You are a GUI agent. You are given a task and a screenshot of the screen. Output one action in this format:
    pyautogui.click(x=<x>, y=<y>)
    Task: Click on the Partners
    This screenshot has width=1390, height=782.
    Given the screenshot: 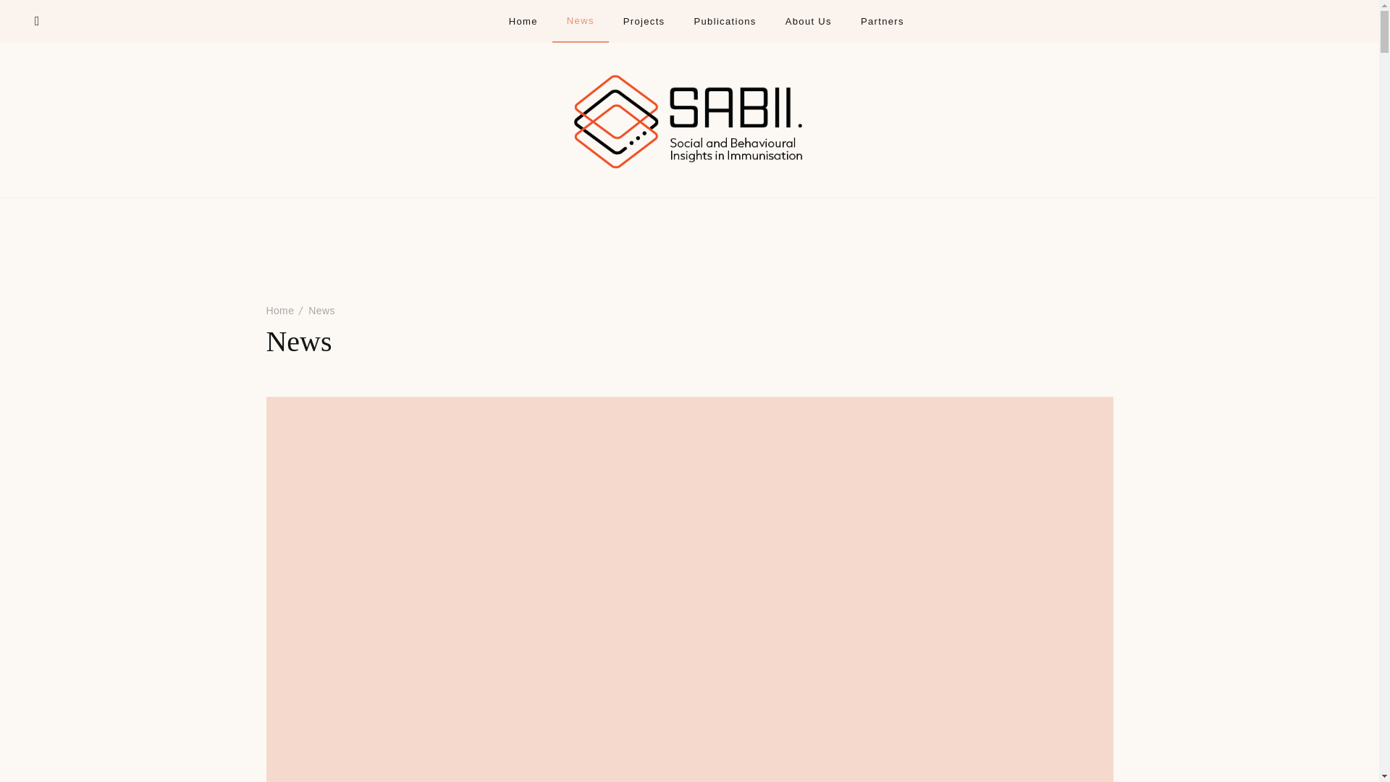 What is the action you would take?
    pyautogui.click(x=882, y=20)
    